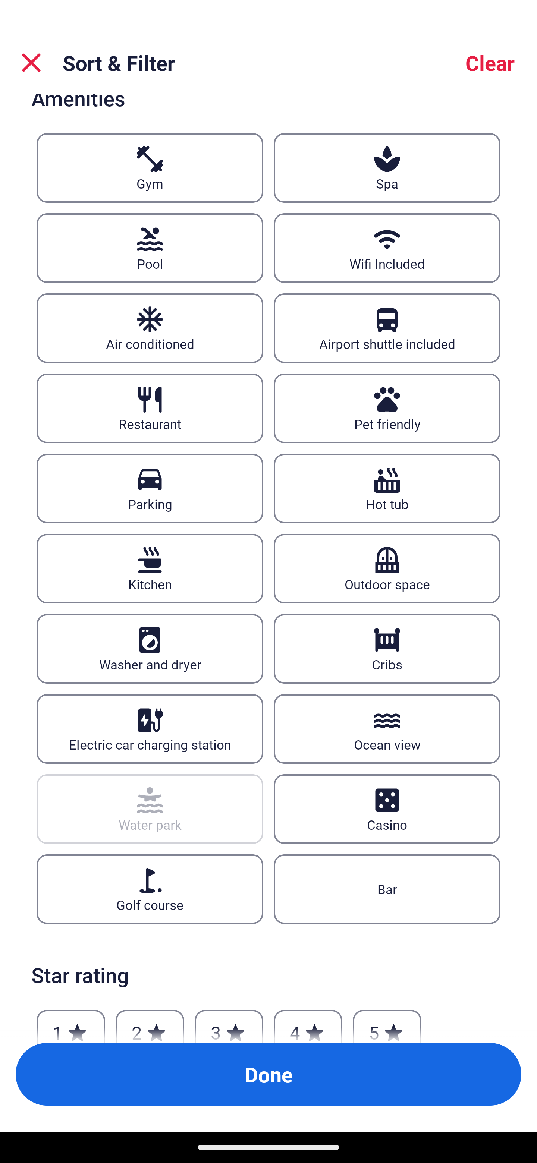 This screenshot has height=1163, width=537. Describe the element at coordinates (150, 408) in the screenshot. I see `Restaurant` at that location.